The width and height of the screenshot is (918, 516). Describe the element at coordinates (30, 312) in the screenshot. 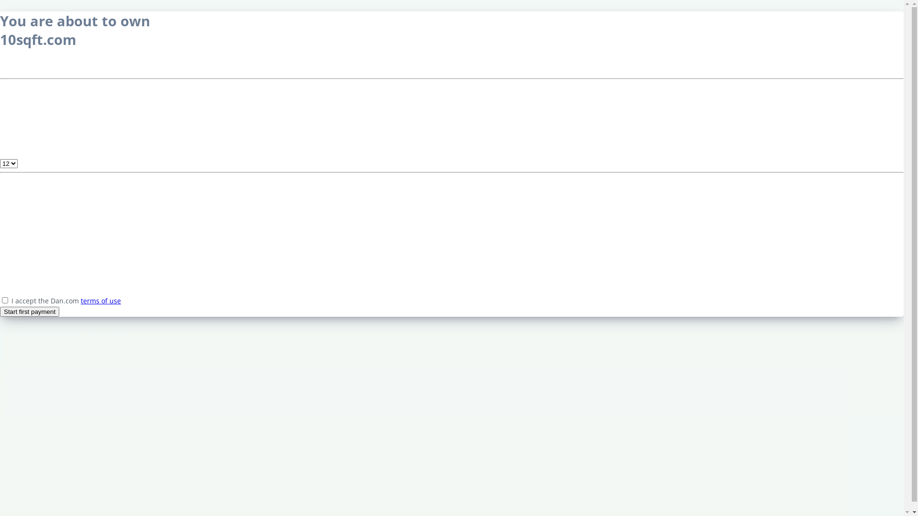

I see `Start first payment` at that location.